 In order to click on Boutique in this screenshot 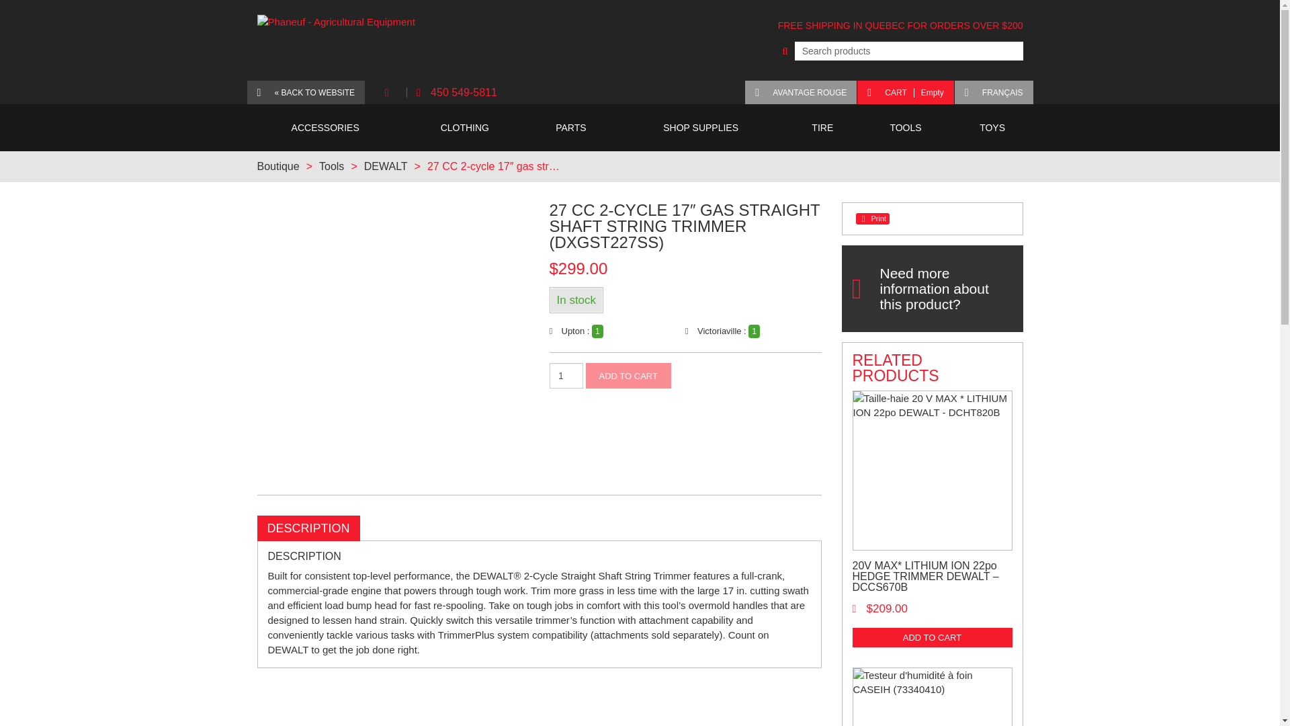, I will do `click(566, 375)`.